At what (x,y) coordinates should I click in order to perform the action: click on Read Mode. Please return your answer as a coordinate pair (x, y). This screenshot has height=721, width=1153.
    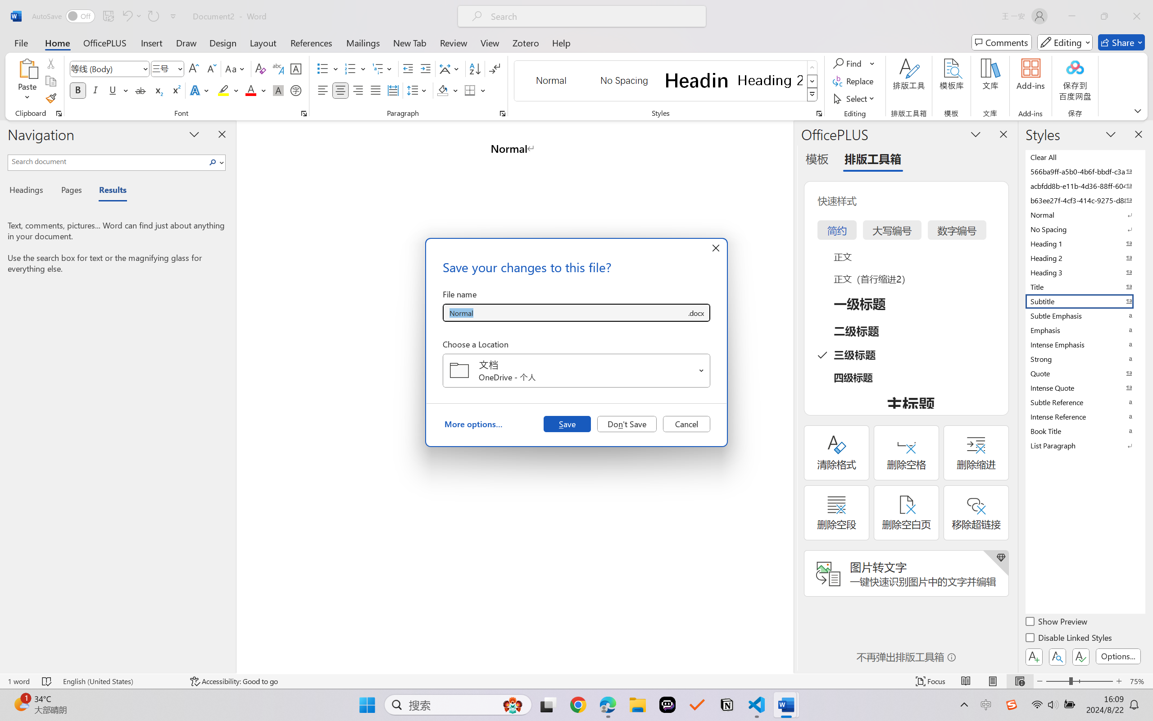
    Looking at the image, I should click on (966, 681).